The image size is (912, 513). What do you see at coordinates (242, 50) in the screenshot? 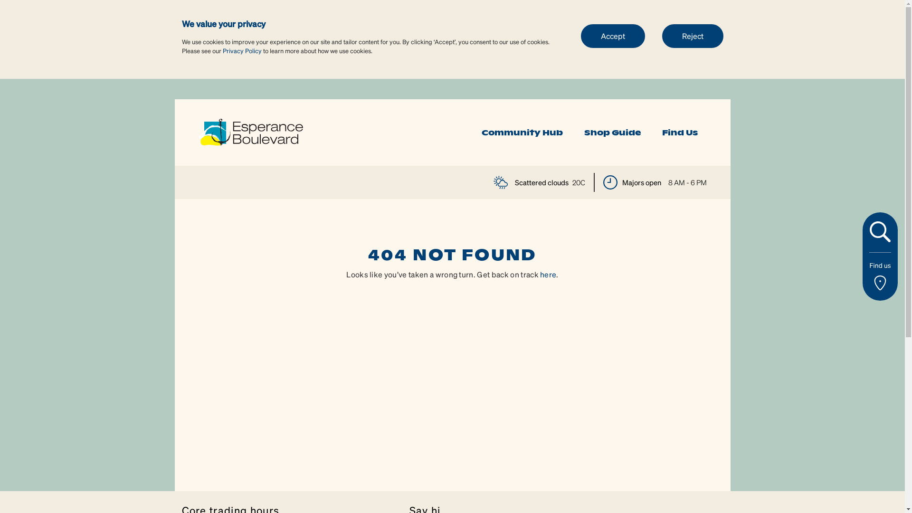
I see `Privacy Policy` at bounding box center [242, 50].